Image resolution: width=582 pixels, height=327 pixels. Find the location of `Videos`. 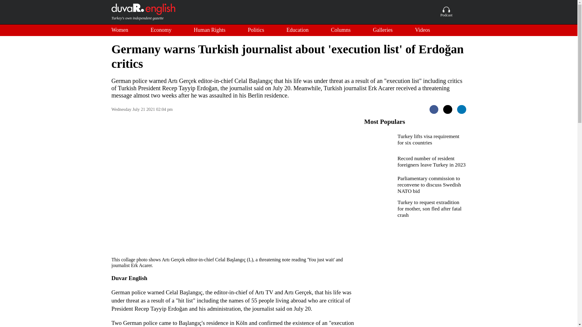

Videos is located at coordinates (422, 30).